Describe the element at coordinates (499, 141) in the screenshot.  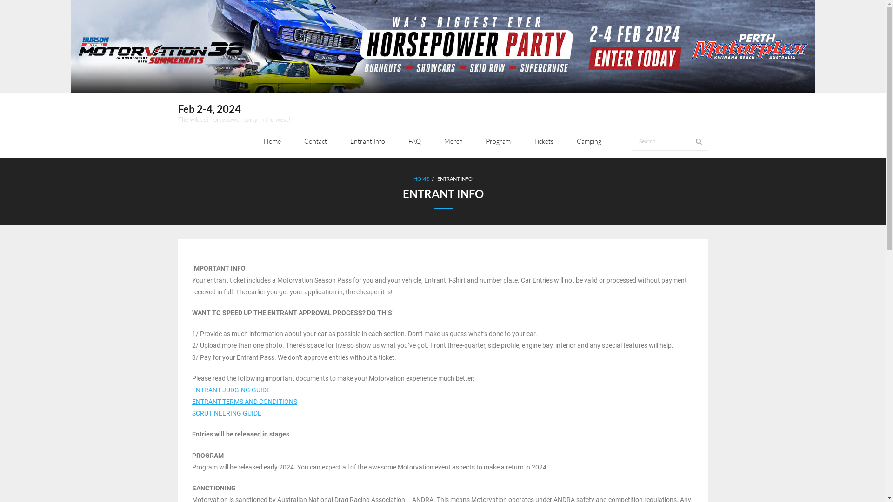
I see `Program` at that location.